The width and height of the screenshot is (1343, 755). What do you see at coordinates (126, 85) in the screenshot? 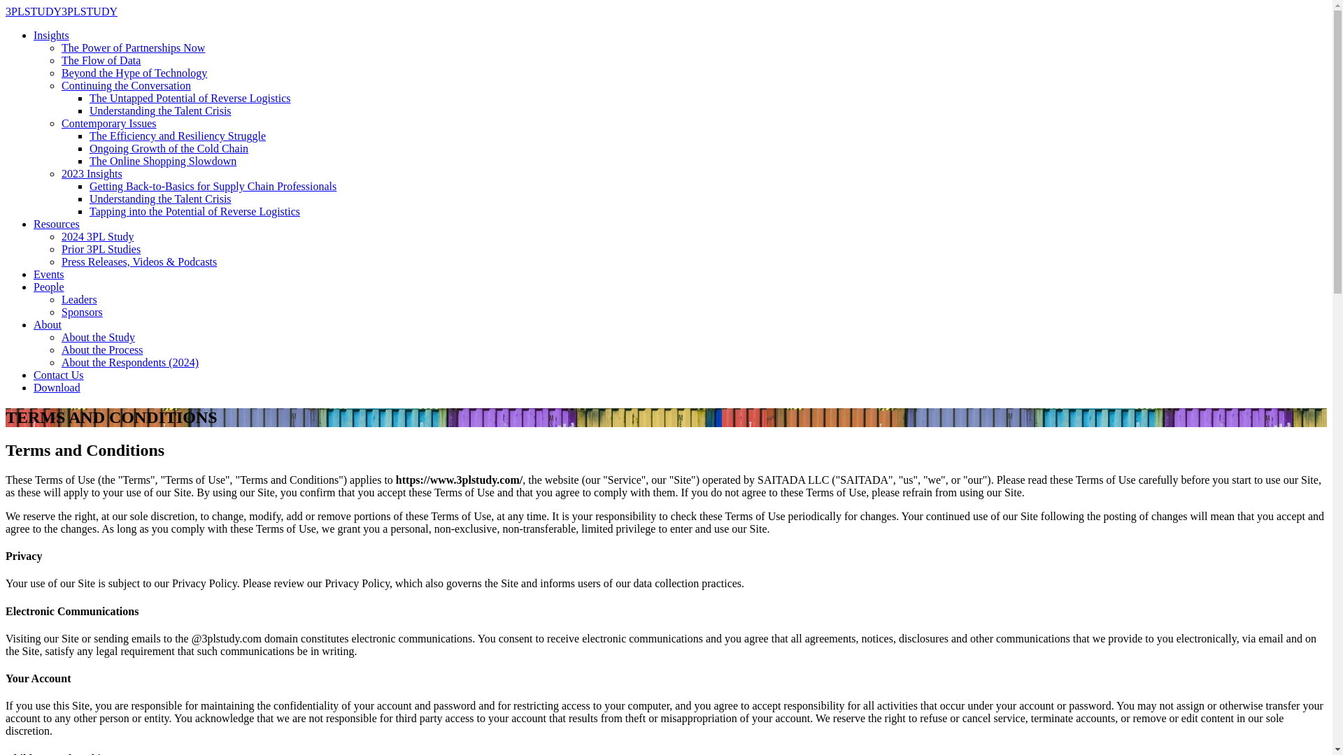
I see `Continuing the Conversation` at bounding box center [126, 85].